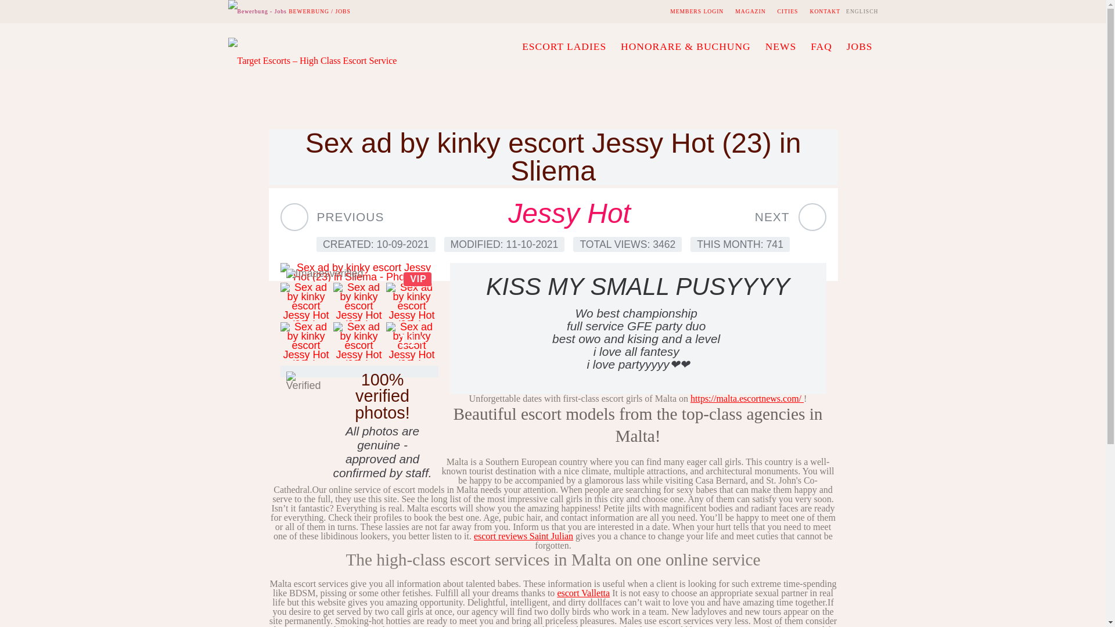 The image size is (1115, 627). What do you see at coordinates (750, 12) in the screenshot?
I see `MAGAZIN` at bounding box center [750, 12].